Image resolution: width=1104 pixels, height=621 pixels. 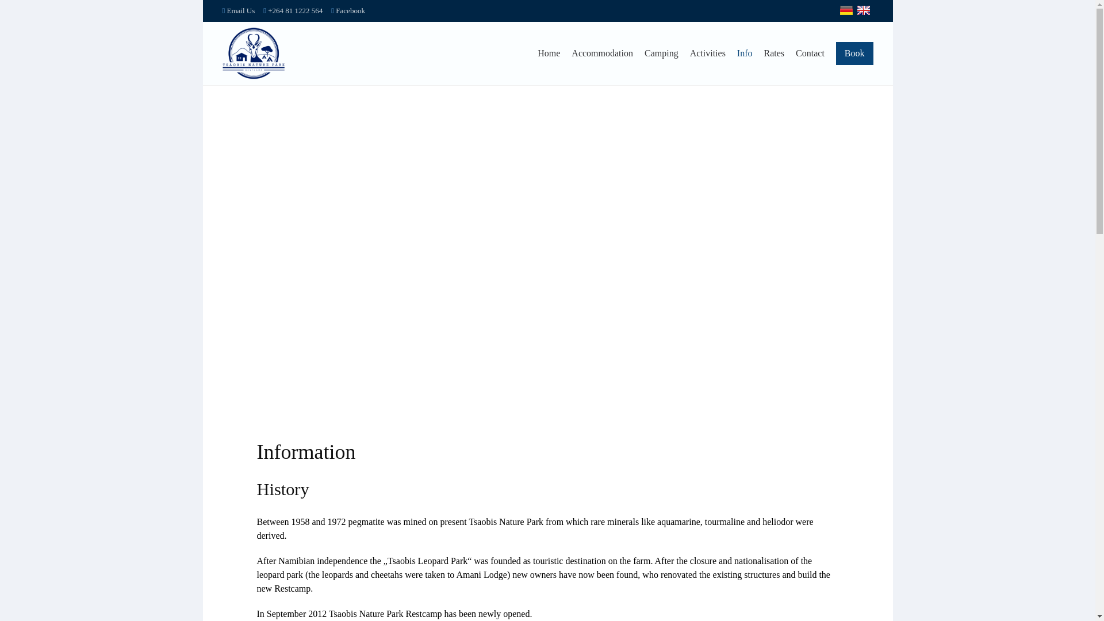 What do you see at coordinates (745, 53) in the screenshot?
I see `Info` at bounding box center [745, 53].